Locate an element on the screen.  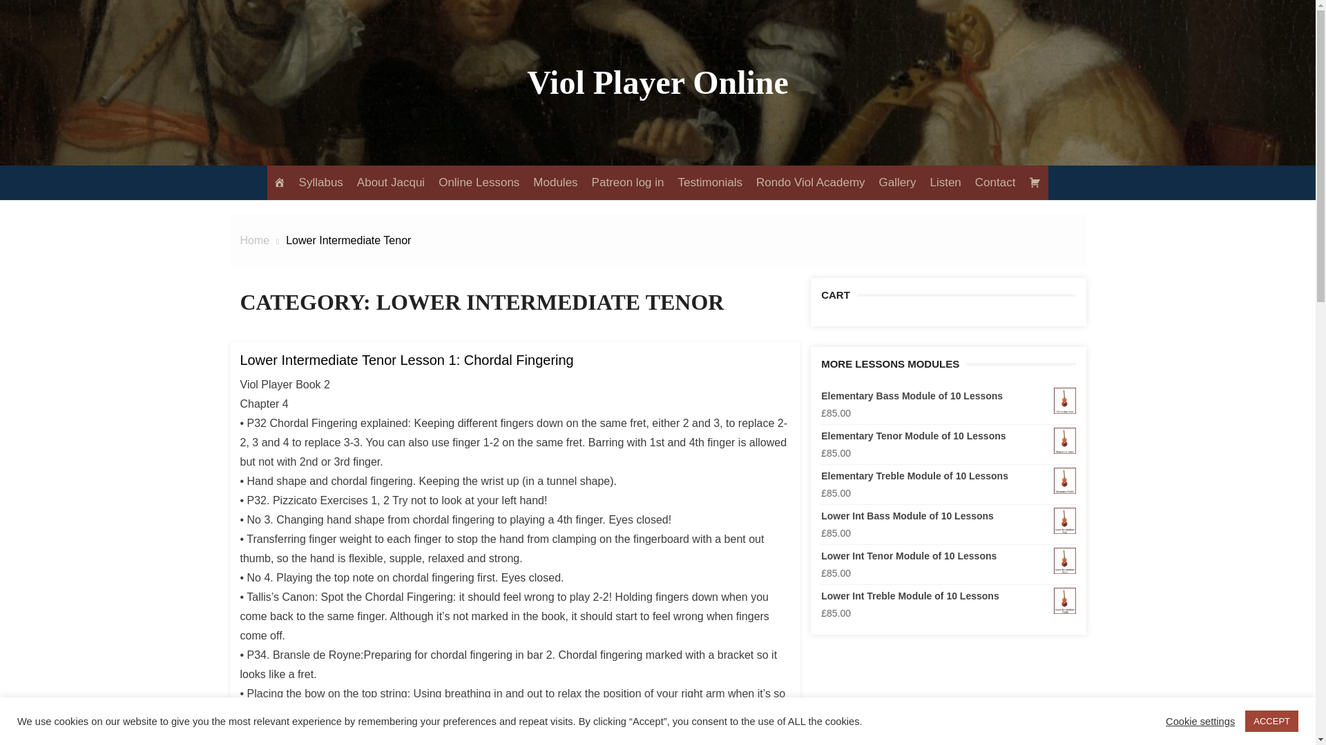
Viol Player Online is located at coordinates (657, 81).